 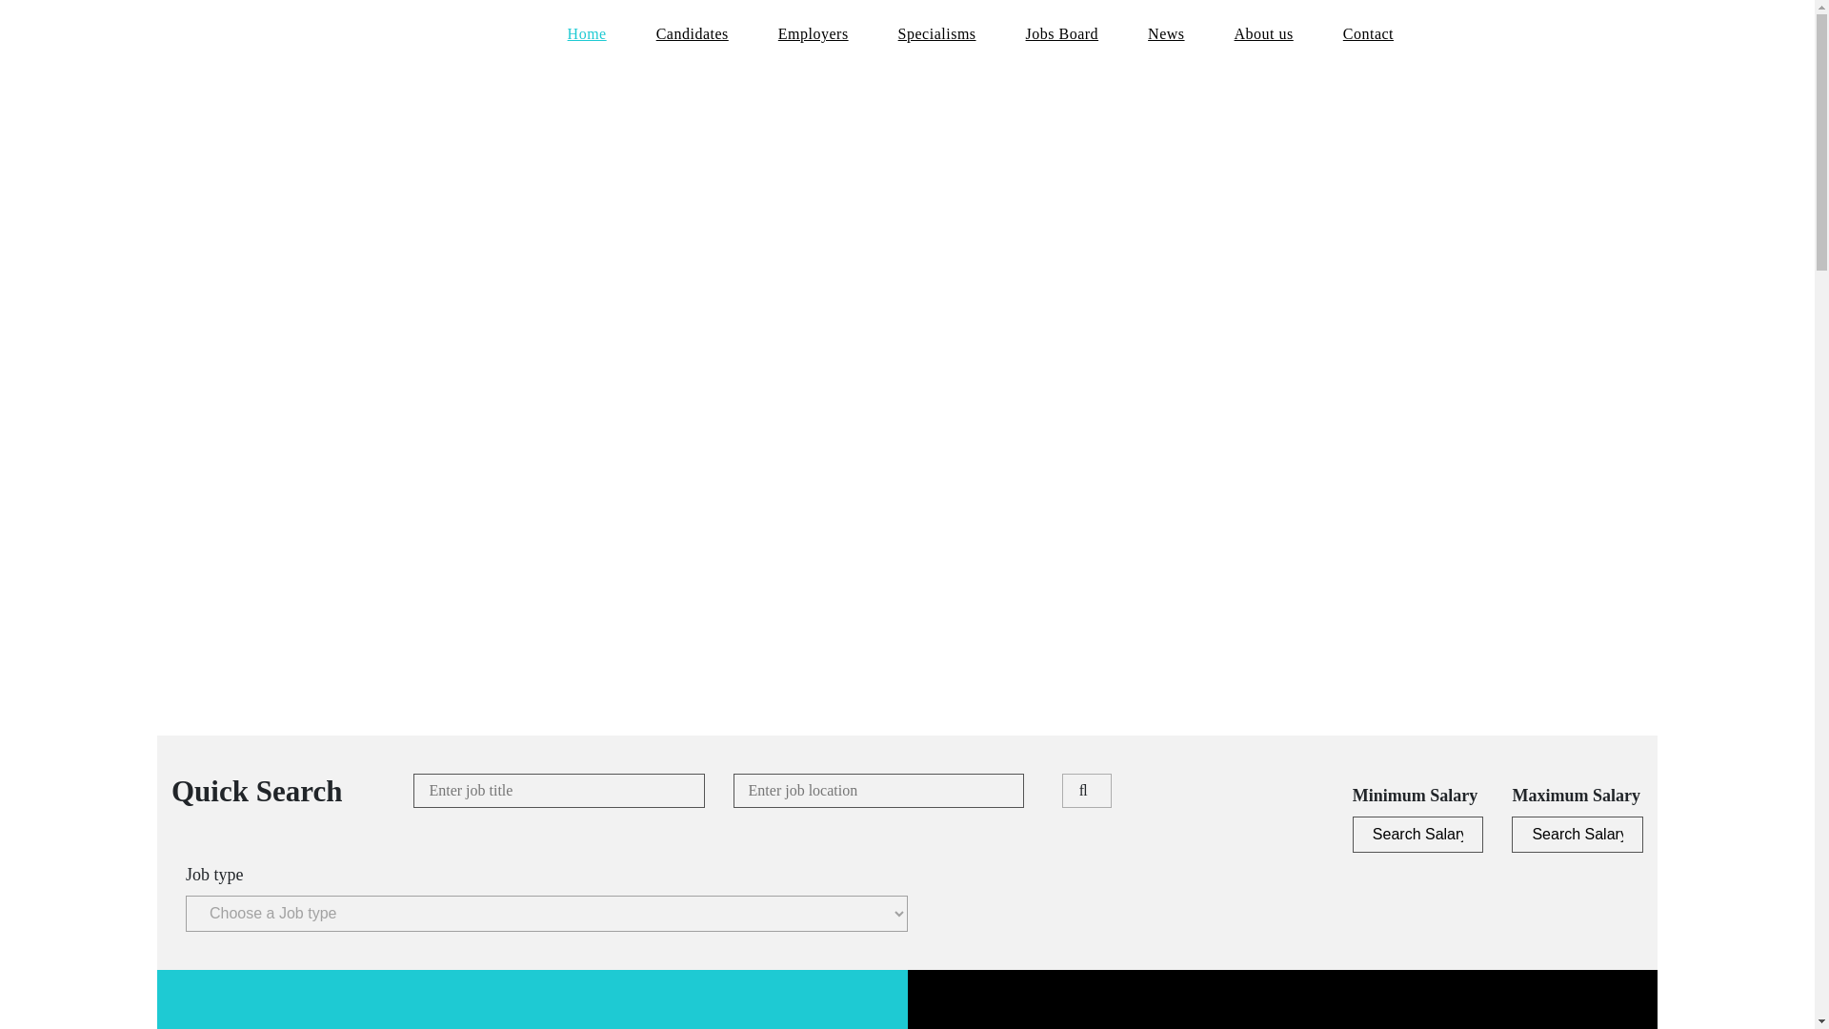 What do you see at coordinates (693, 34) in the screenshot?
I see `Candidates` at bounding box center [693, 34].